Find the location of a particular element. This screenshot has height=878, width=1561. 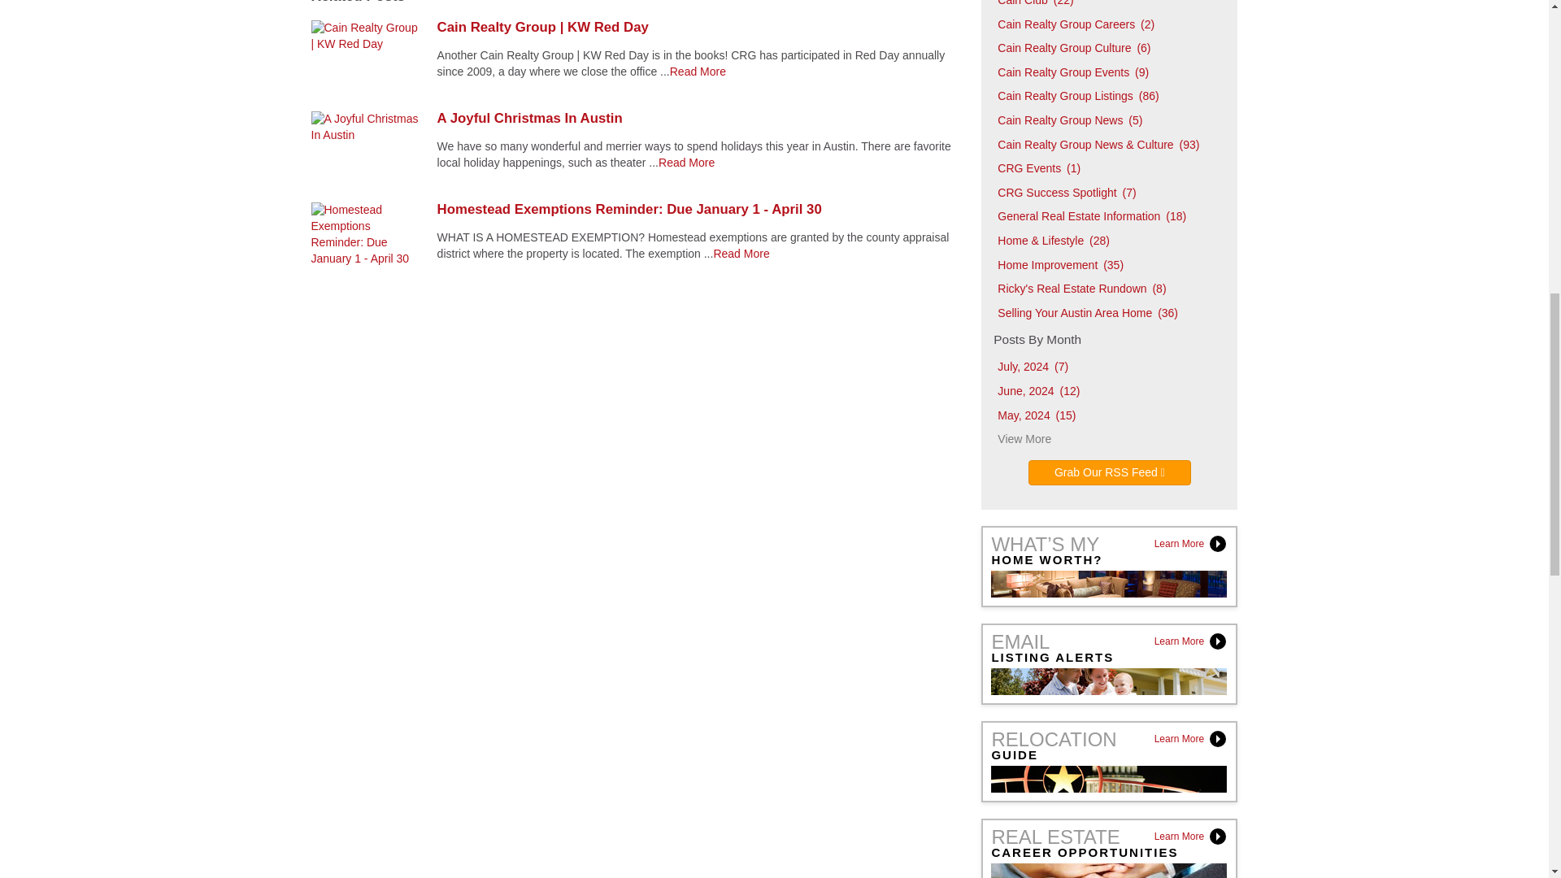

Real Estate Gets a Parade in Austin is located at coordinates (741, 253).